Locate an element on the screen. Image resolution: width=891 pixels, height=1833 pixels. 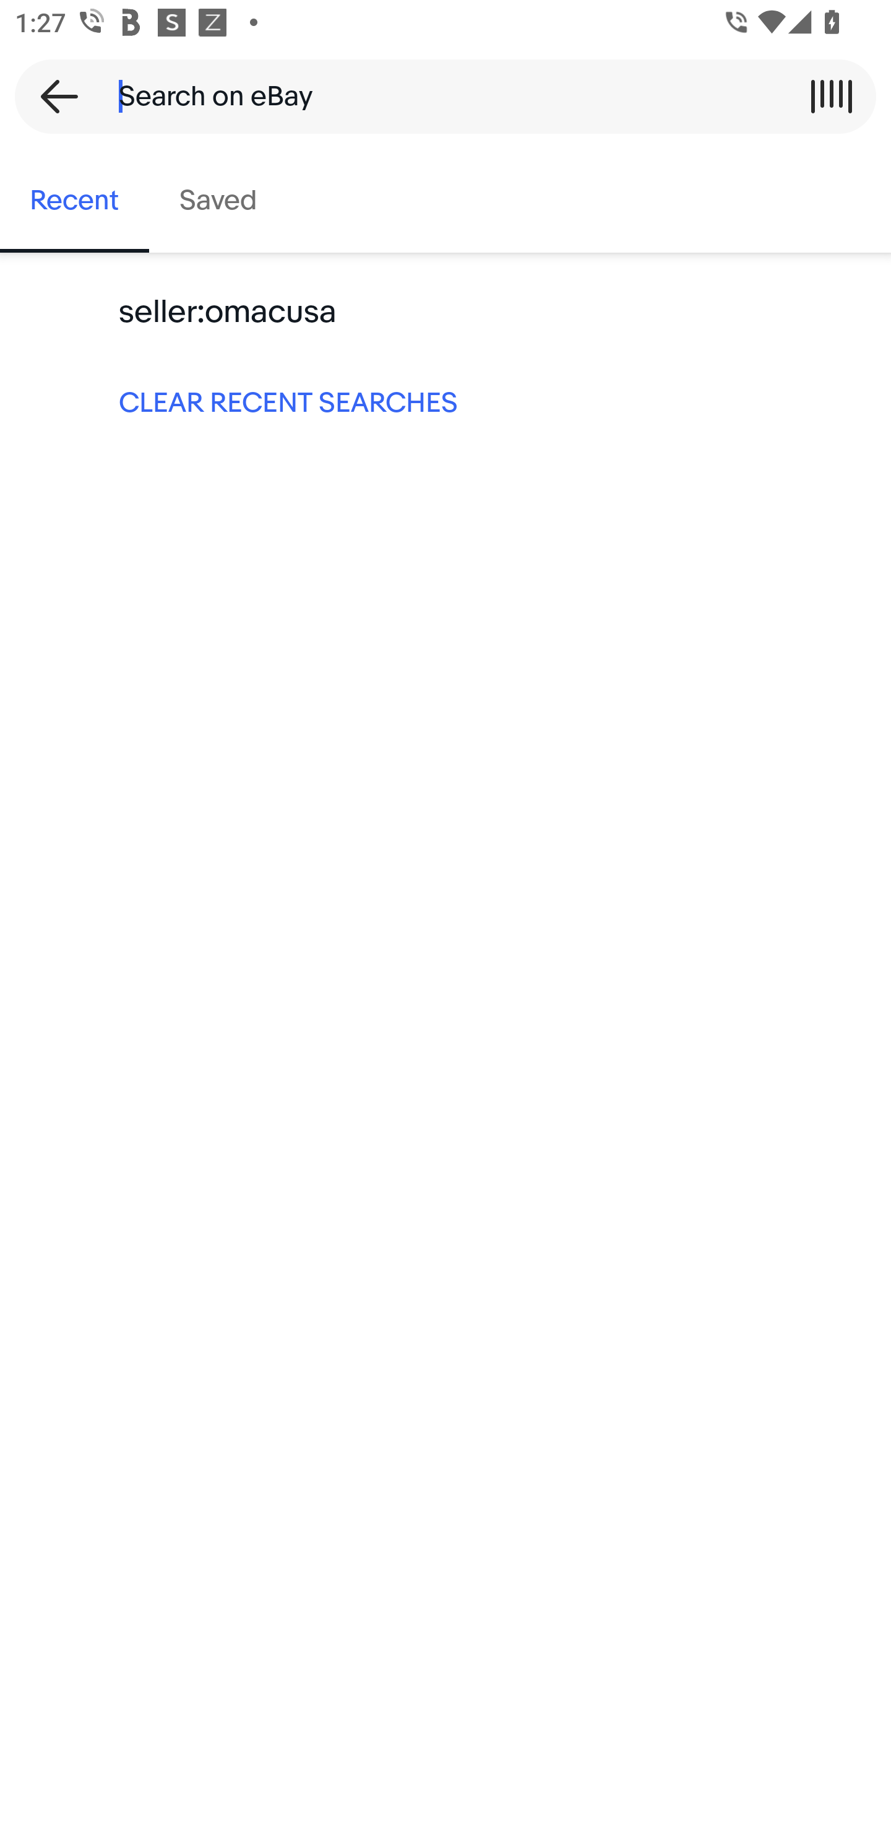
Scan a barcode is located at coordinates (831, 96).